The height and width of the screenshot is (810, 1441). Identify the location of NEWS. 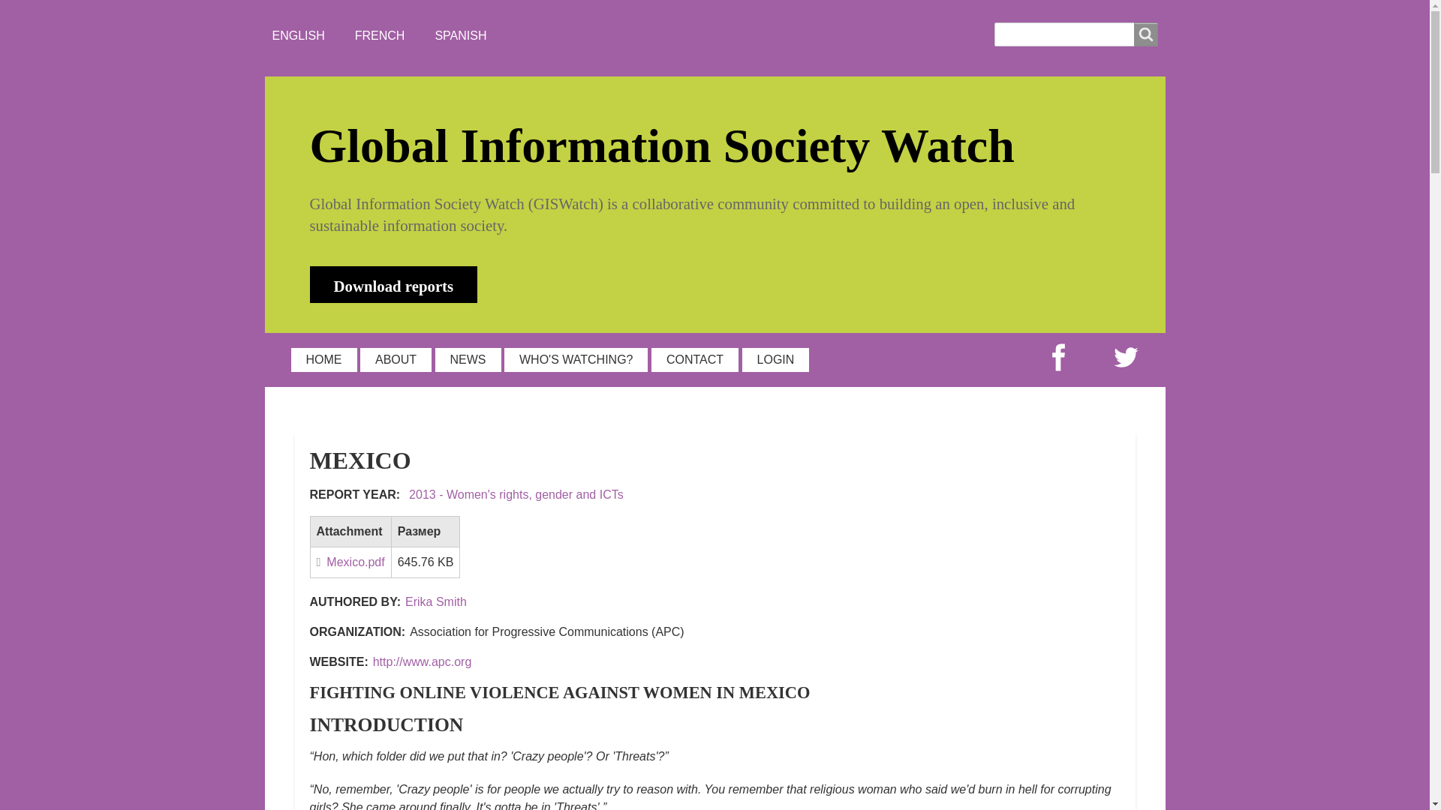
(468, 360).